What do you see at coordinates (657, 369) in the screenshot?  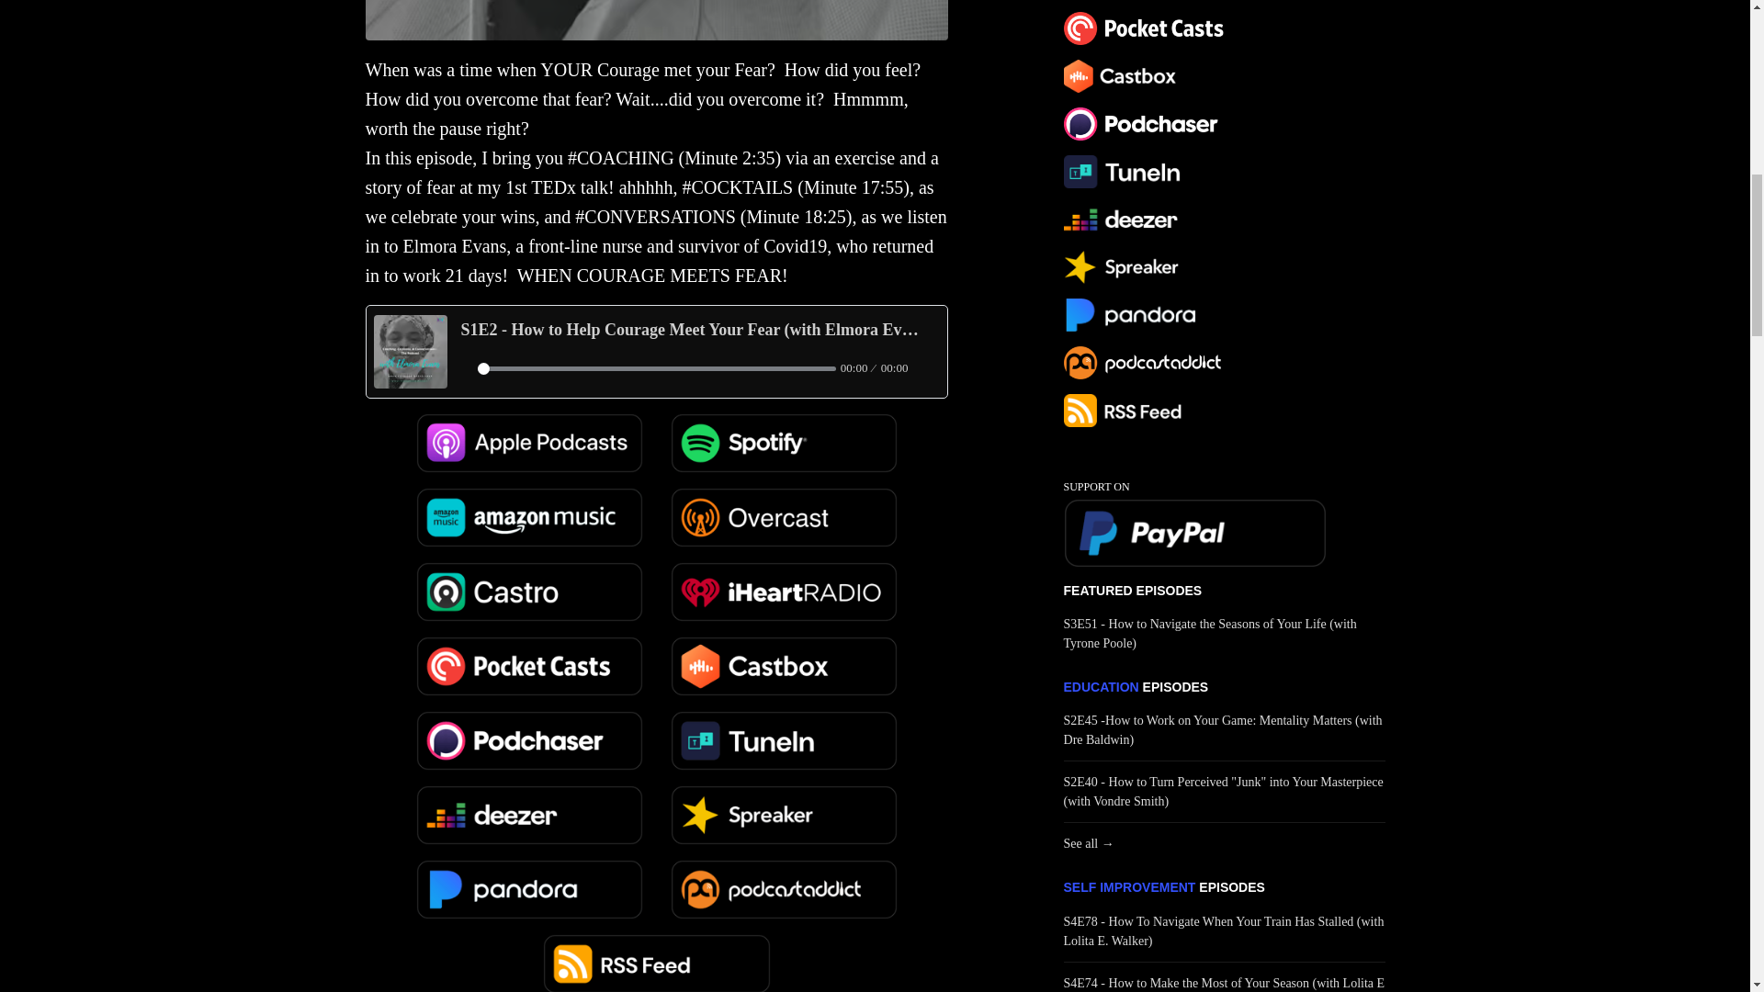 I see `0` at bounding box center [657, 369].